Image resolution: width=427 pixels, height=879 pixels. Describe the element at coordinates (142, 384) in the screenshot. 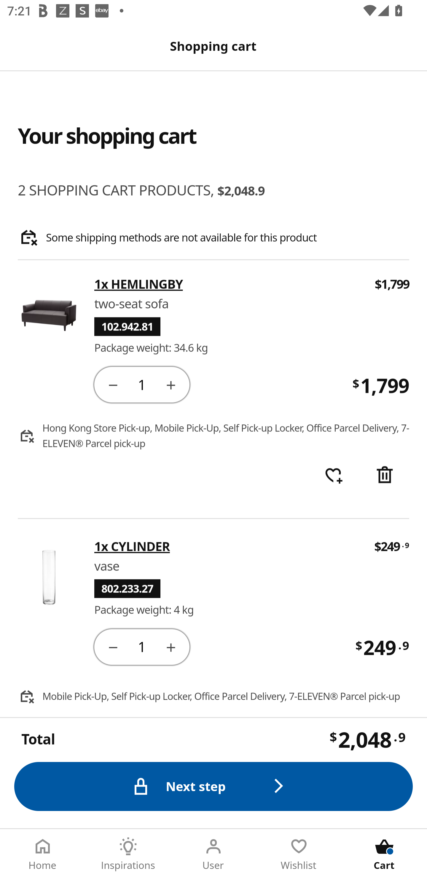

I see `1` at that location.